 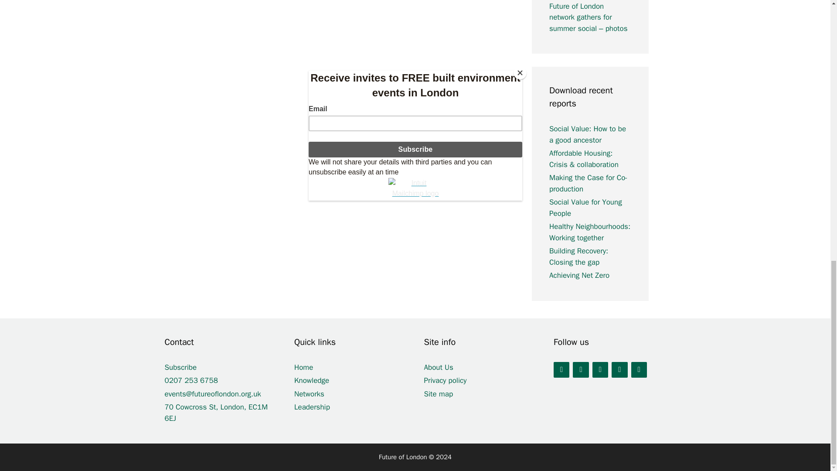 What do you see at coordinates (585, 208) in the screenshot?
I see `Social Value for Young People` at bounding box center [585, 208].